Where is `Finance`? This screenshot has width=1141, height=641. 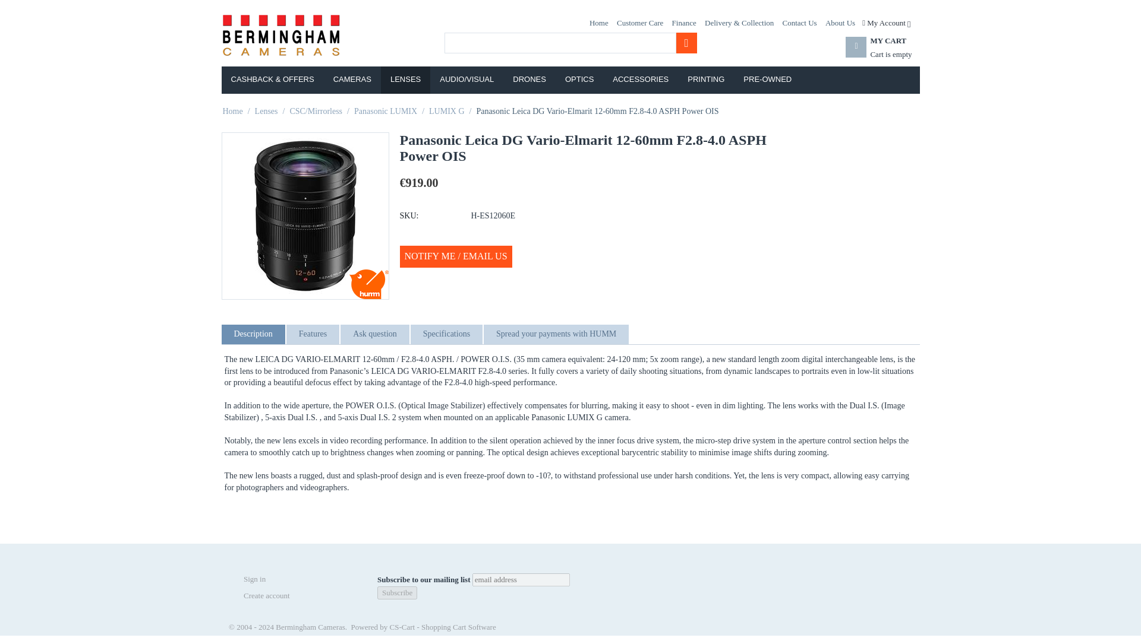
Finance is located at coordinates (889, 55).